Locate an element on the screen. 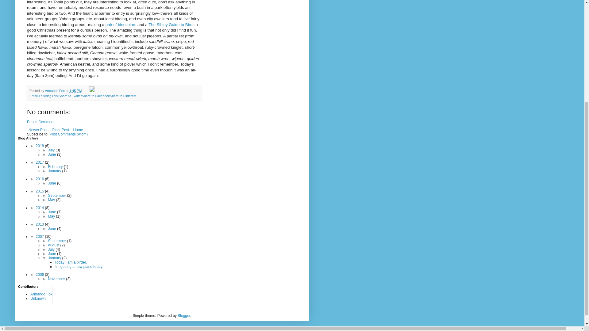 Image resolution: width=589 pixels, height=331 pixels. Email Post is located at coordinates (85, 91).